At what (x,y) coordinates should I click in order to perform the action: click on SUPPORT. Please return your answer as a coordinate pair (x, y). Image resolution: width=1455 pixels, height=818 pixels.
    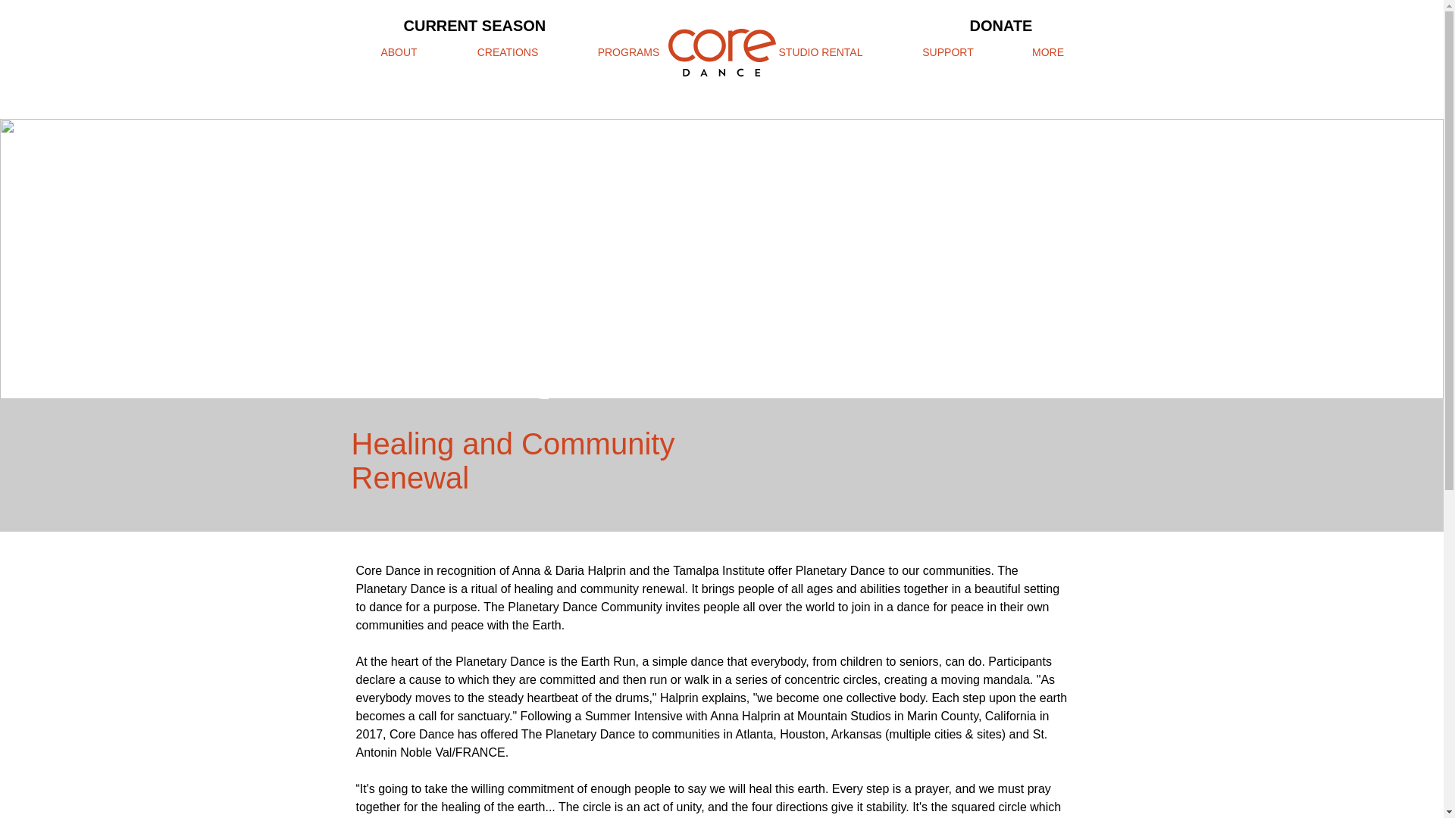
    Looking at the image, I should click on (947, 53).